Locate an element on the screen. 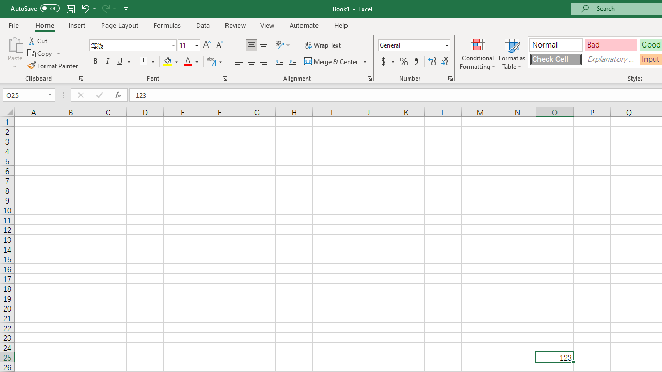  Cut is located at coordinates (38, 40).